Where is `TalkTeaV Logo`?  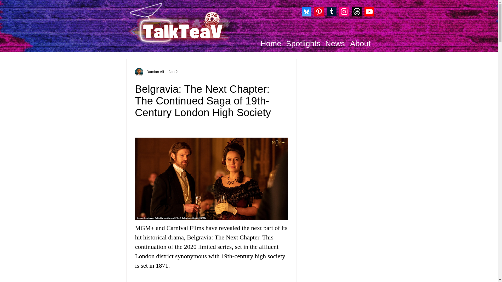 TalkTeaV Logo is located at coordinates (176, 23).